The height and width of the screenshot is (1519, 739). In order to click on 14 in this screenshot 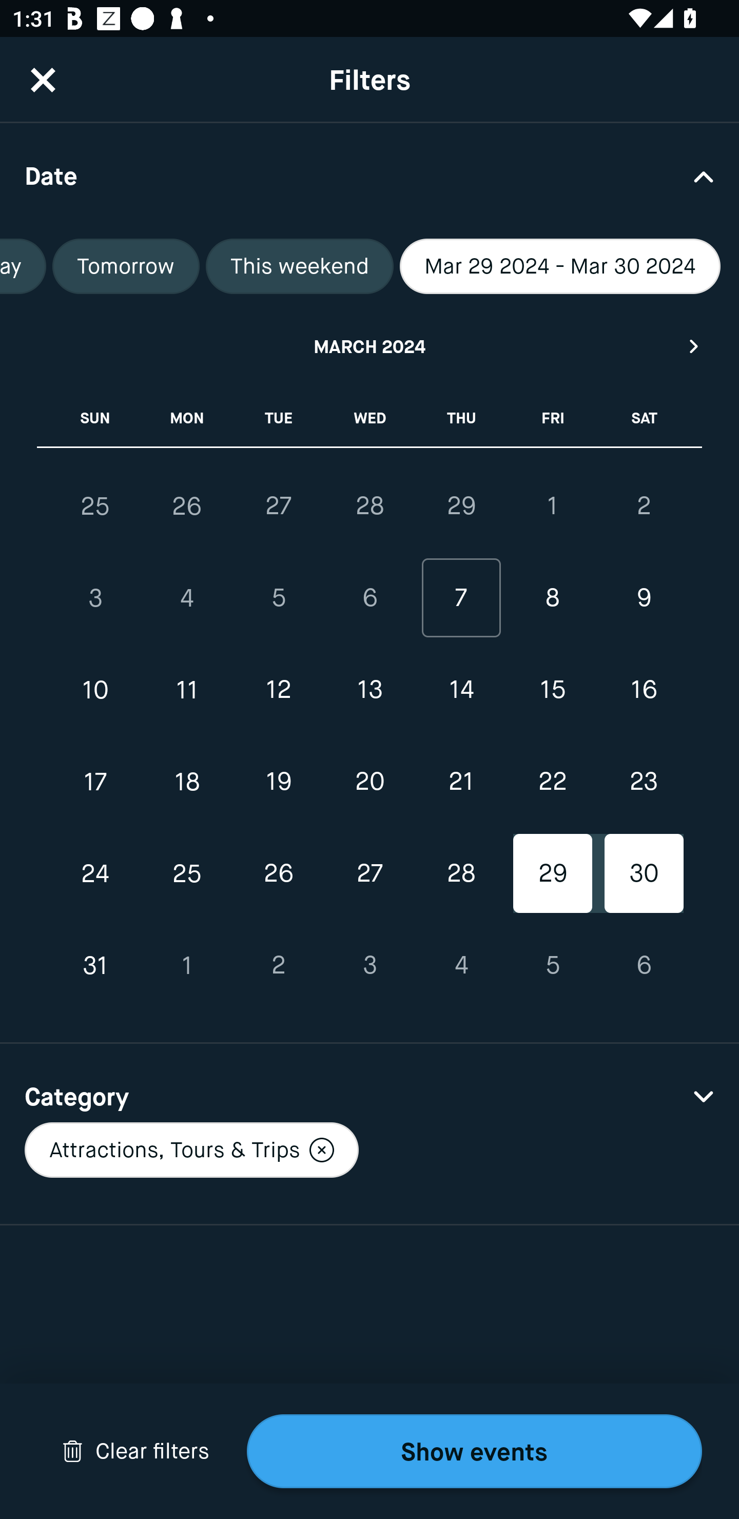, I will do `click(461, 690)`.